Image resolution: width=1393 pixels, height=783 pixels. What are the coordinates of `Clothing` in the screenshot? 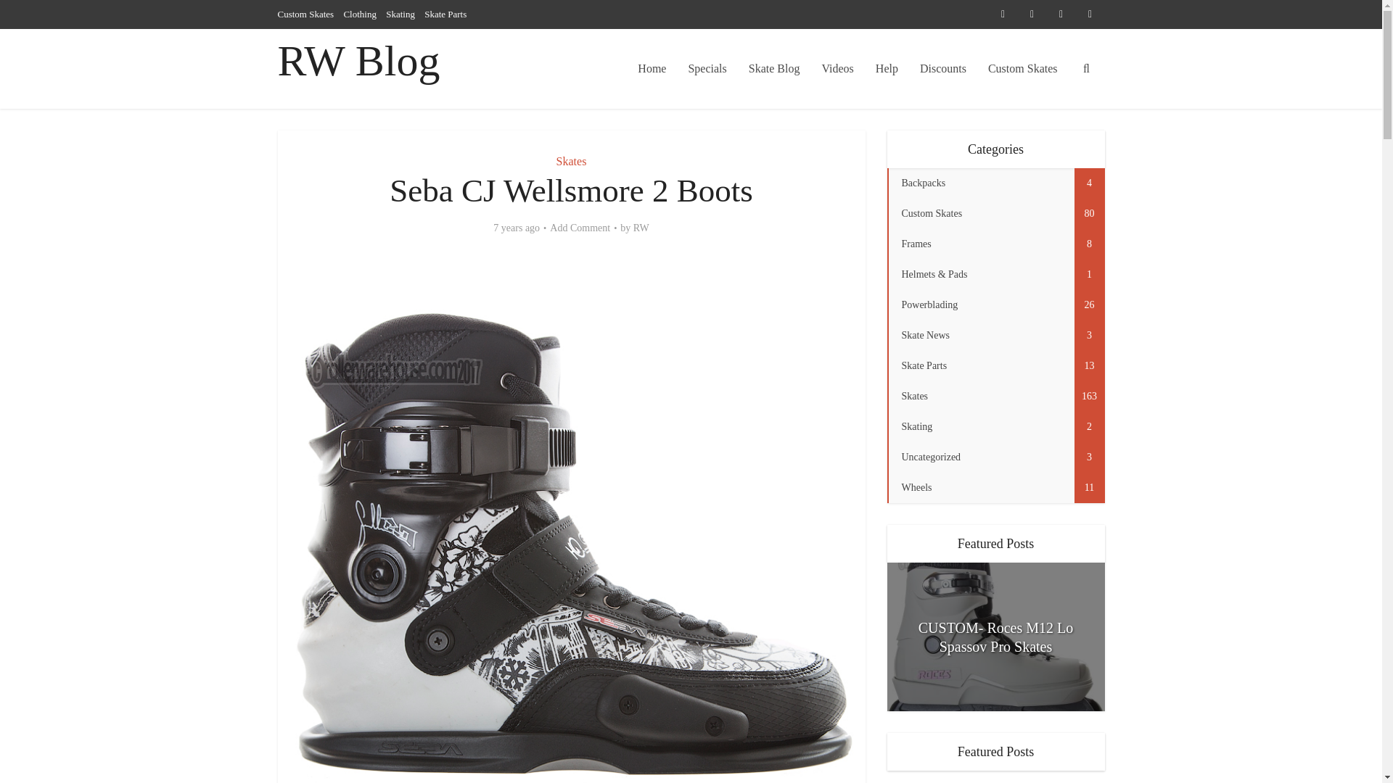 It's located at (359, 14).